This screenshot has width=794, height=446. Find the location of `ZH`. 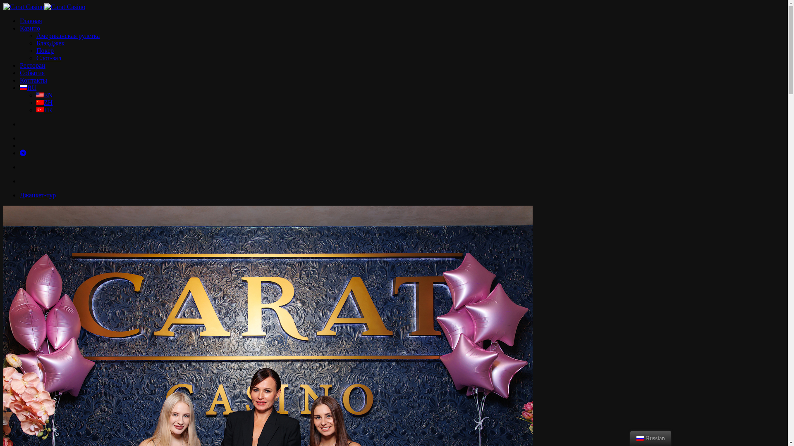

ZH is located at coordinates (45, 102).